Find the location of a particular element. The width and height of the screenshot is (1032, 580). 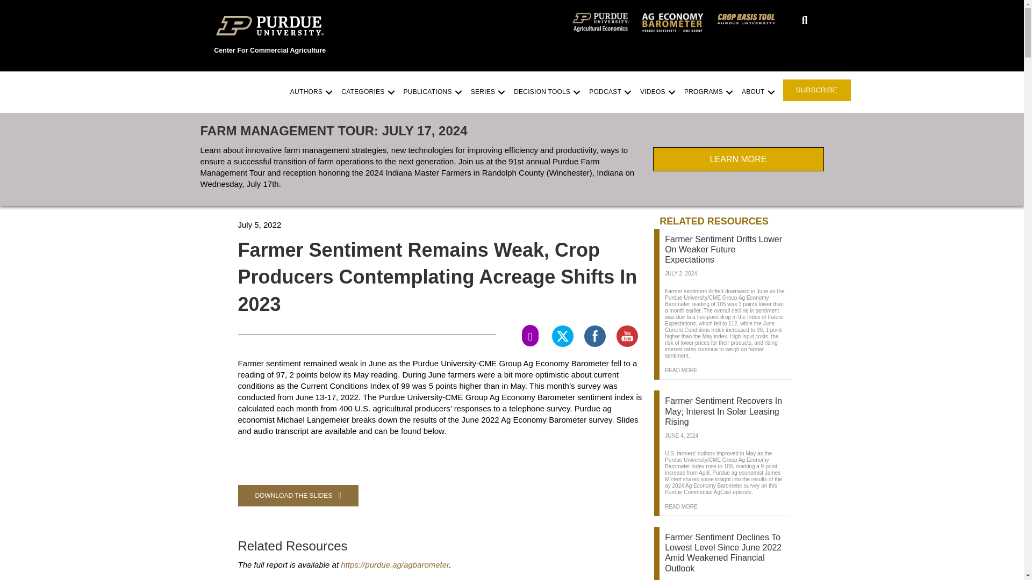

SERIES is located at coordinates (487, 92).